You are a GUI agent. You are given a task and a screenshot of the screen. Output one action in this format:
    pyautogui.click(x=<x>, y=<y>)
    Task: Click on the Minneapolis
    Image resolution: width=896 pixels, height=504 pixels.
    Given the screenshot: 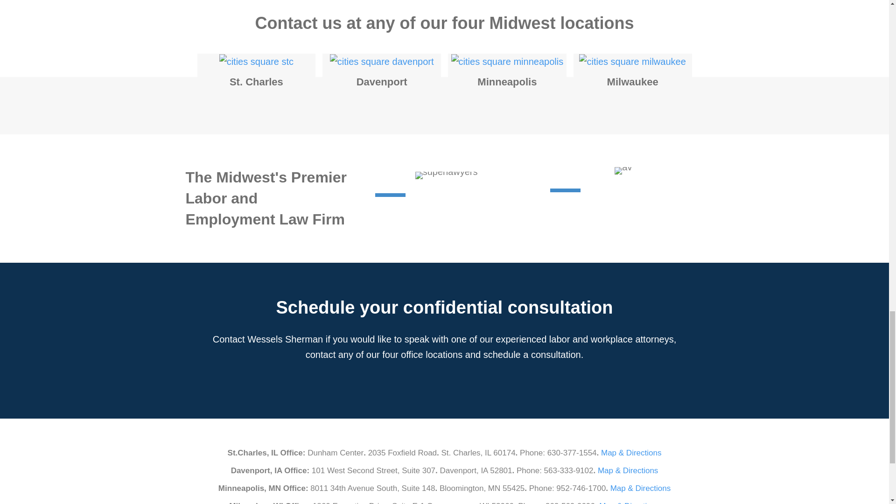 What is the action you would take?
    pyautogui.click(x=507, y=61)
    